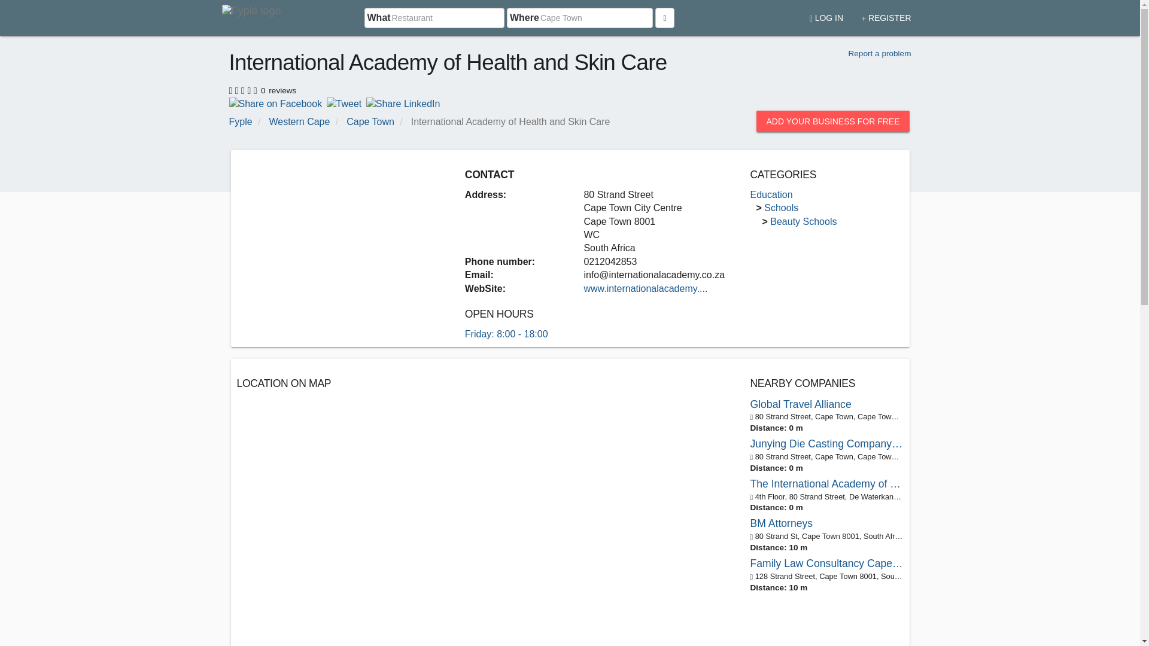 The width and height of the screenshot is (1149, 646). Describe the element at coordinates (879, 54) in the screenshot. I see `Report a problem` at that location.